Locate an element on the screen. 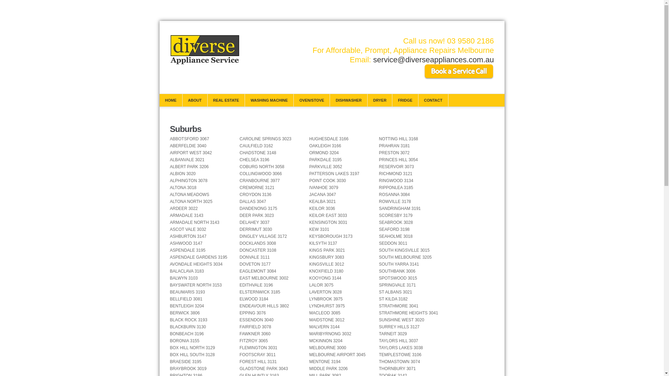  OVEN/STOVE is located at coordinates (312, 100).